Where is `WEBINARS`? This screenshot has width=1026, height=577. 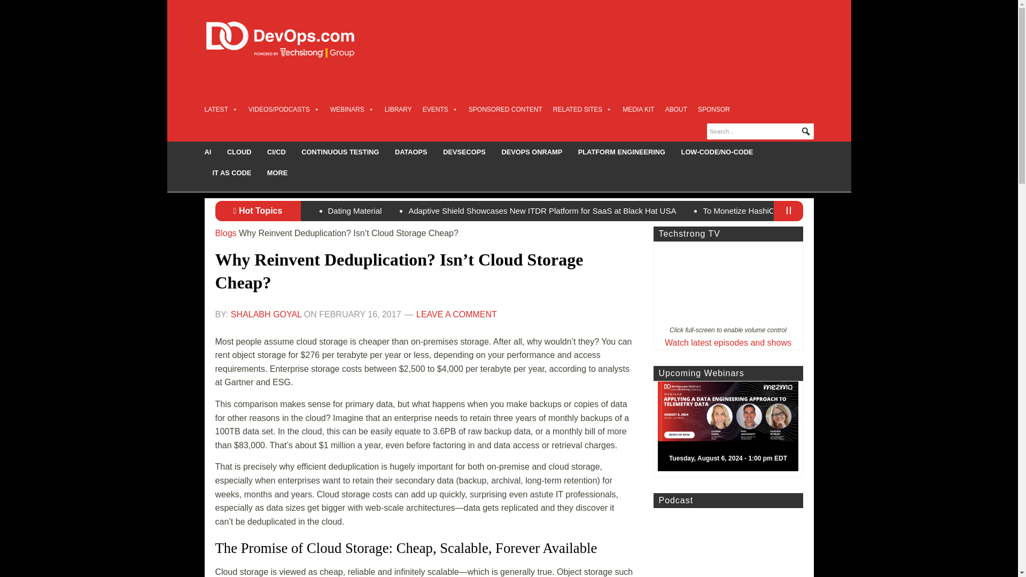
WEBINARS is located at coordinates (352, 109).